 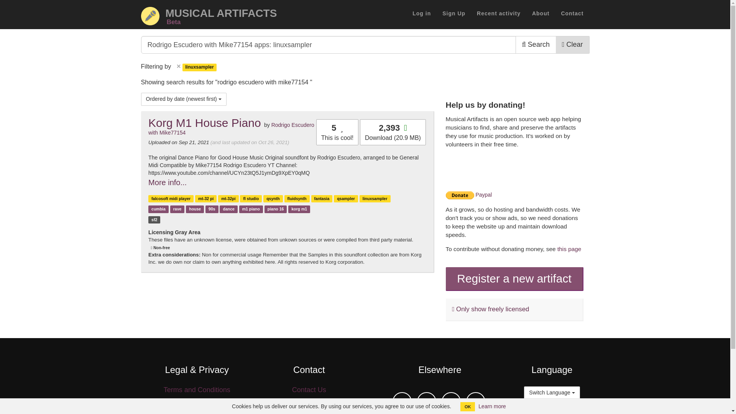 What do you see at coordinates (212, 14) in the screenshot?
I see `Clear` at bounding box center [212, 14].